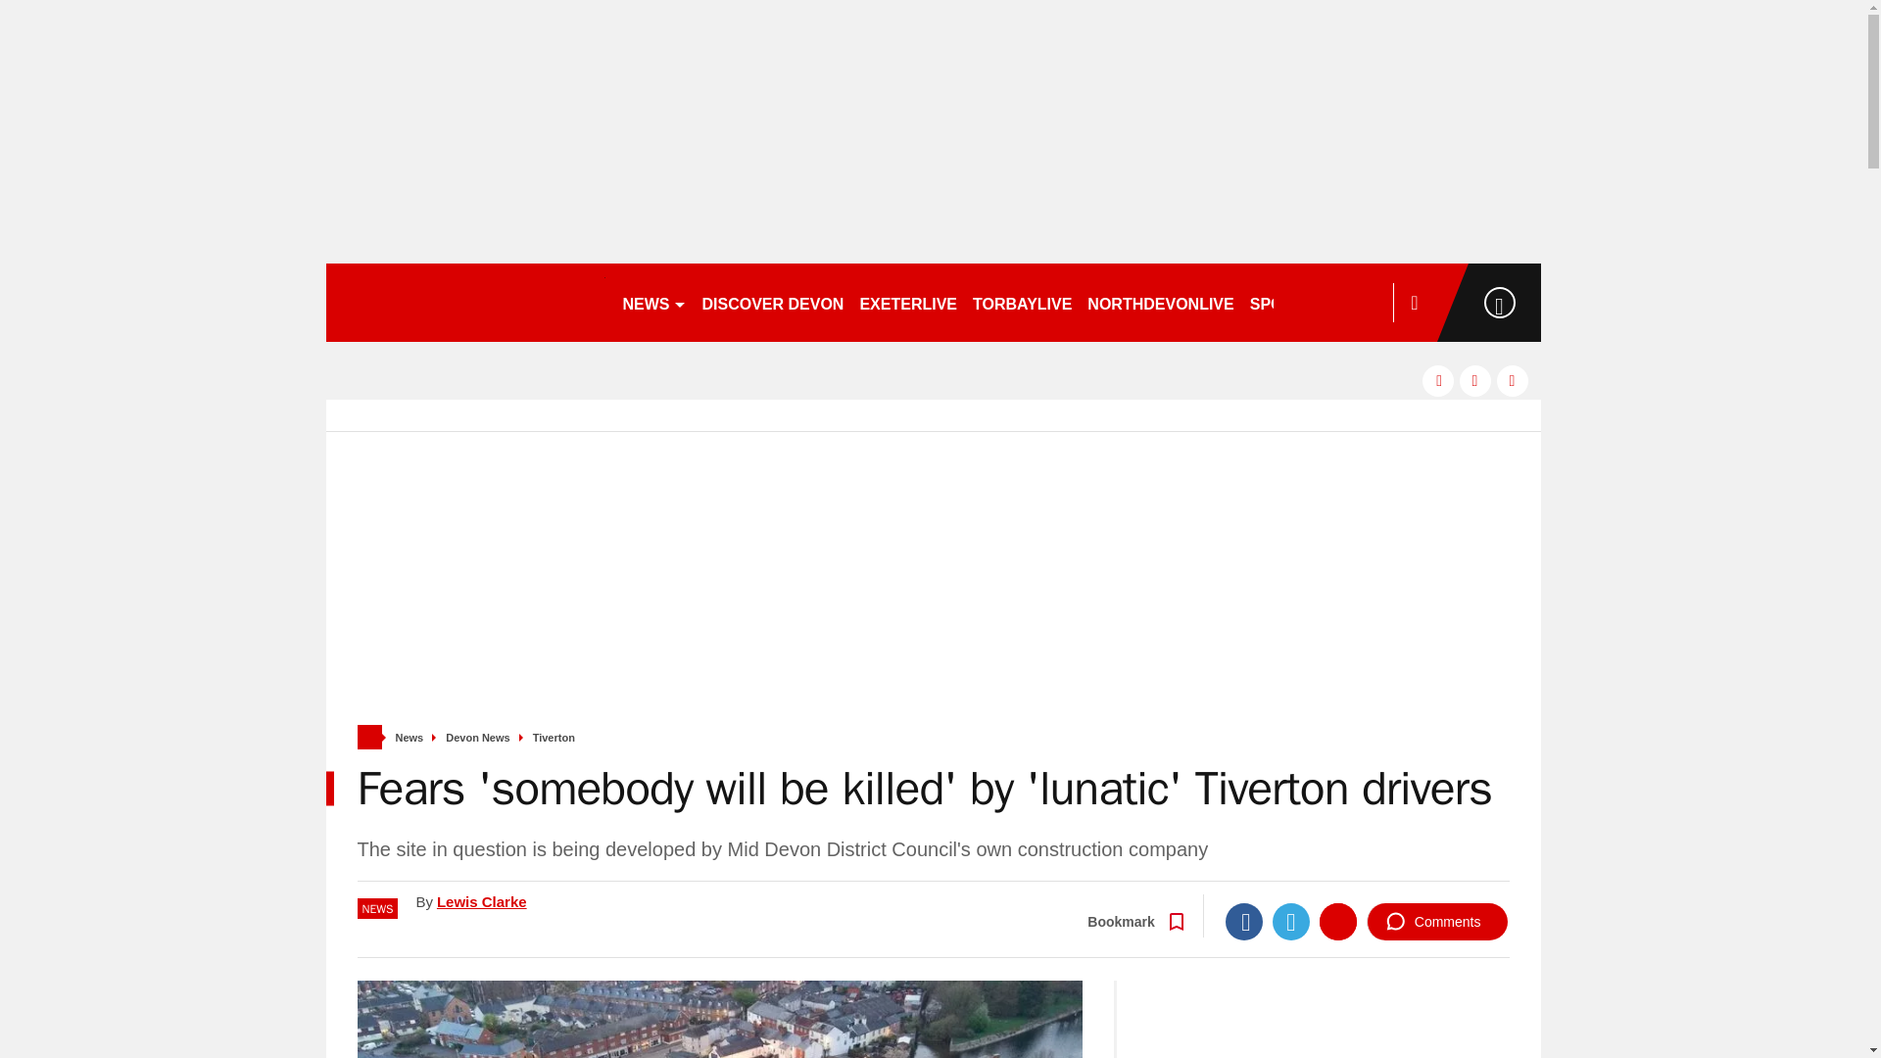 The height and width of the screenshot is (1058, 1881). I want to click on NEWS, so click(654, 302).